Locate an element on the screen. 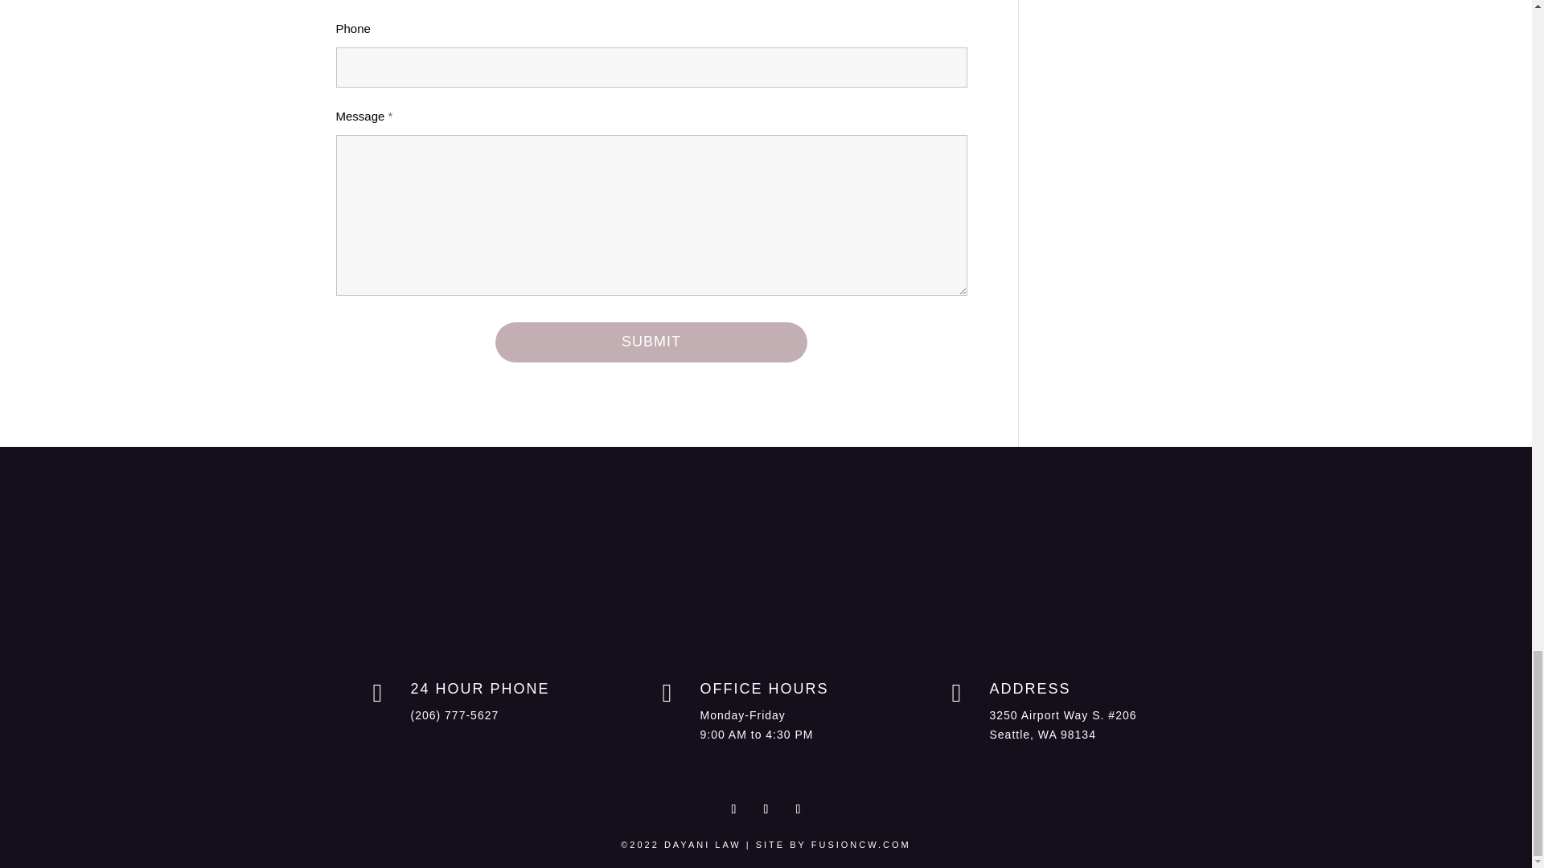 The width and height of the screenshot is (1544, 868). Follow on Twitter is located at coordinates (766, 809).